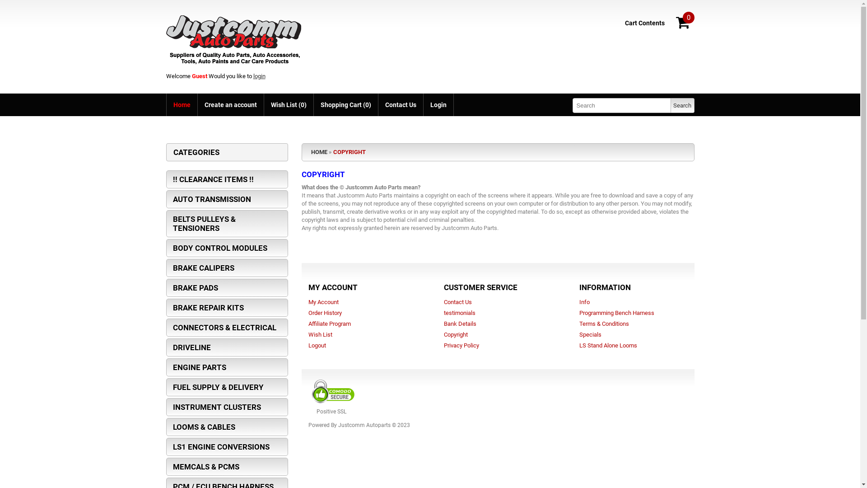 Image resolution: width=867 pixels, height=488 pixels. What do you see at coordinates (227, 467) in the screenshot?
I see `MEMCALS & PCMS` at bounding box center [227, 467].